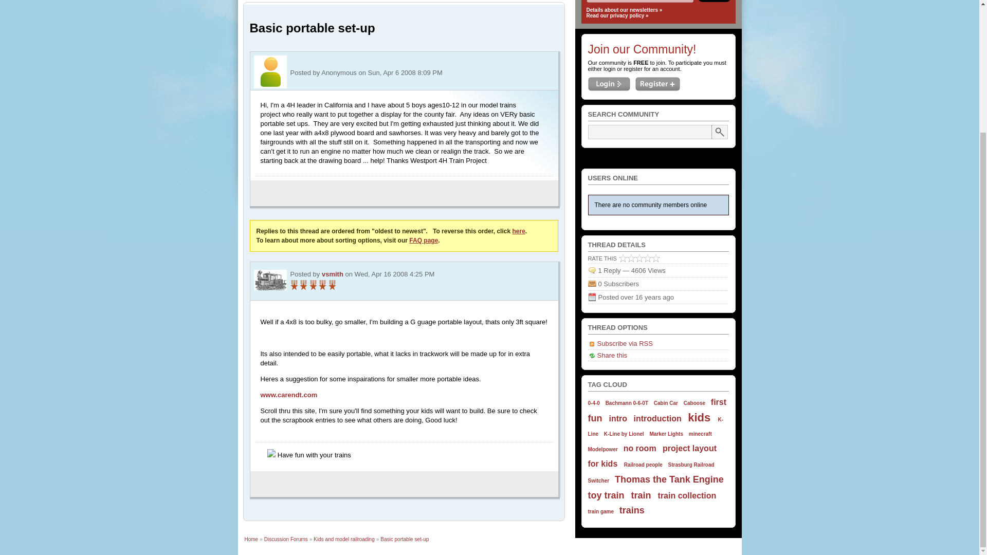  Describe the element at coordinates (719, 402) in the screenshot. I see `first` at that location.